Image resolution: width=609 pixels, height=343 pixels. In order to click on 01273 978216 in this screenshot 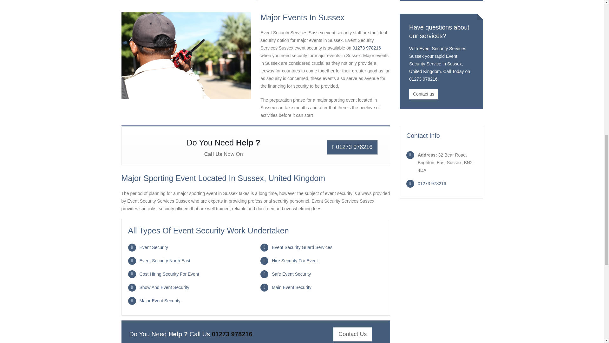, I will do `click(232, 334)`.